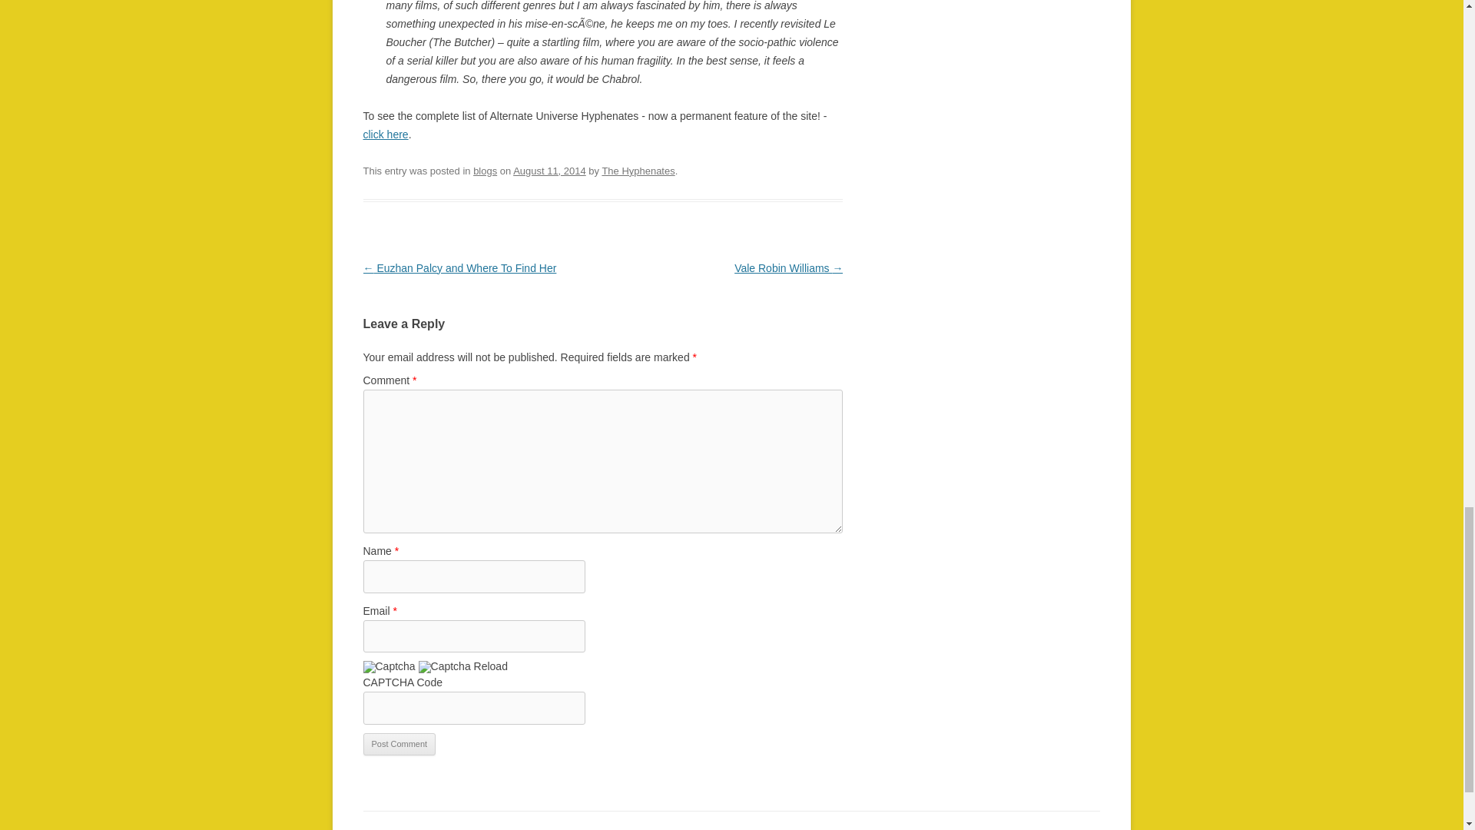  I want to click on click here, so click(386, 134).